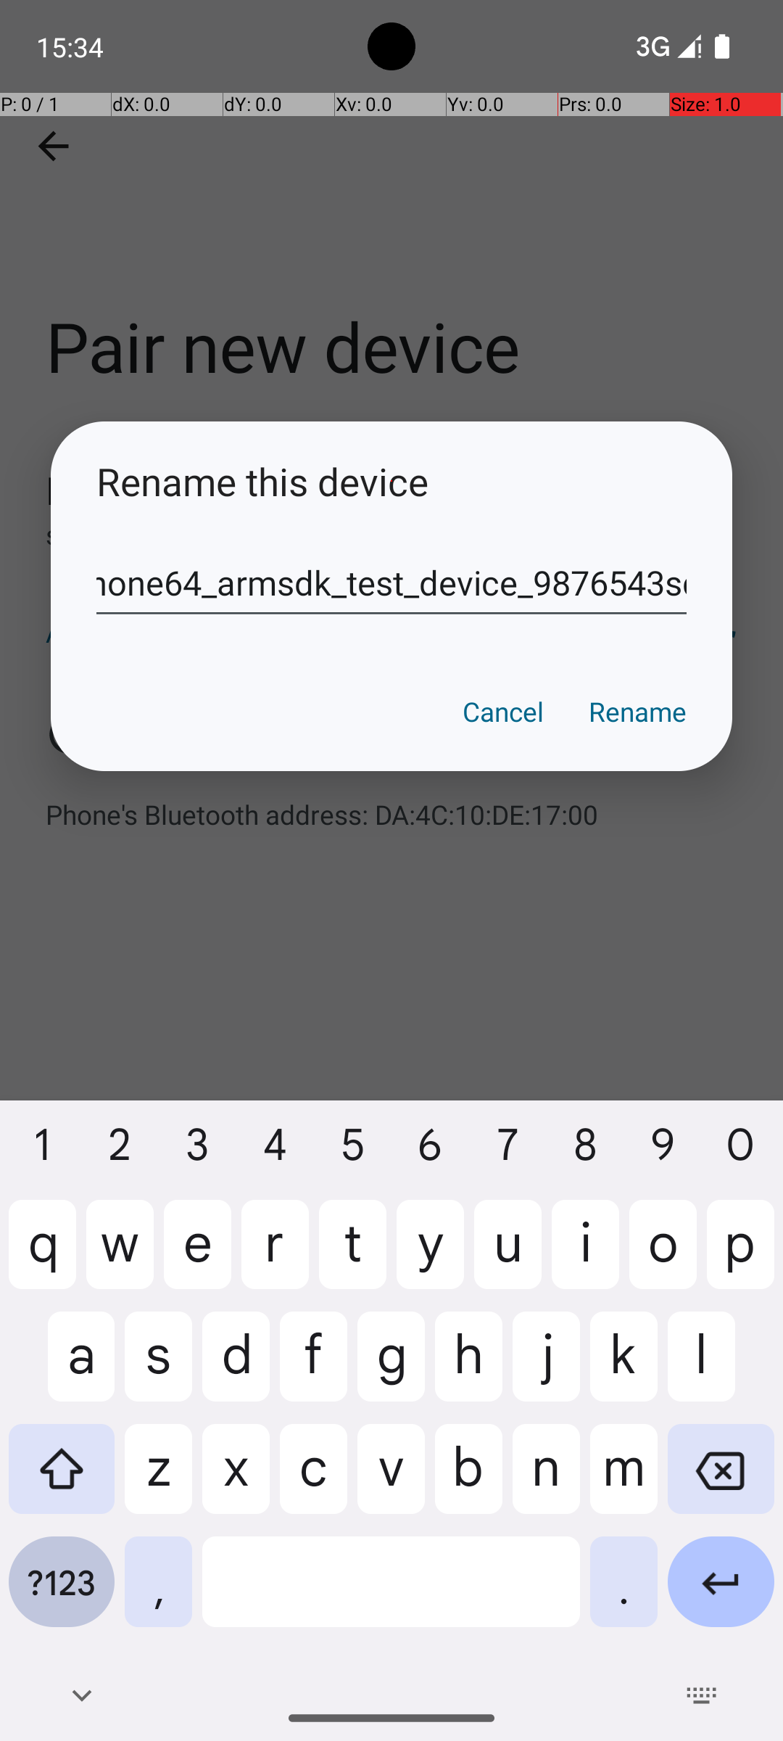 The height and width of the screenshot is (1741, 783). What do you see at coordinates (391, 482) in the screenshot?
I see `Rename this device` at bounding box center [391, 482].